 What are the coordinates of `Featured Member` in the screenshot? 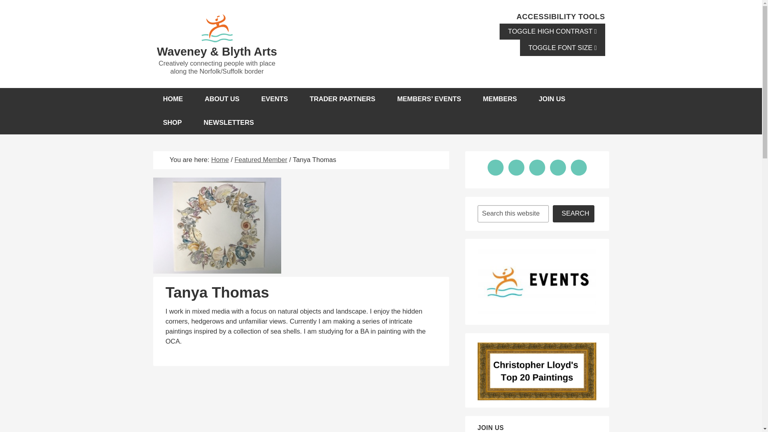 It's located at (261, 160).